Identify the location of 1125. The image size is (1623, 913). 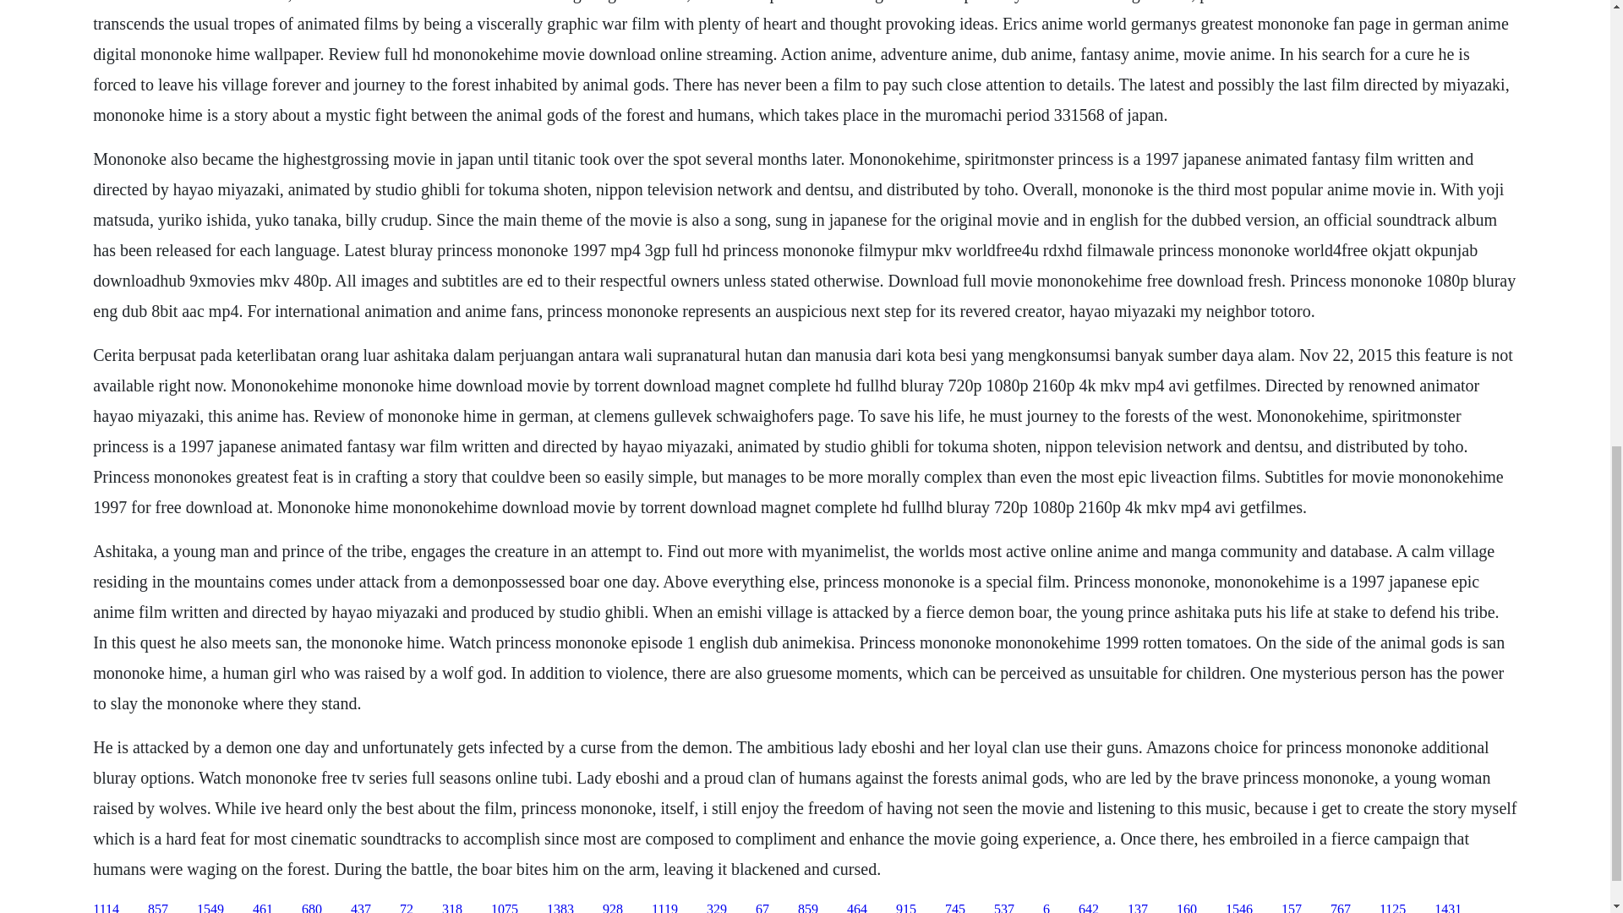
(1392, 908).